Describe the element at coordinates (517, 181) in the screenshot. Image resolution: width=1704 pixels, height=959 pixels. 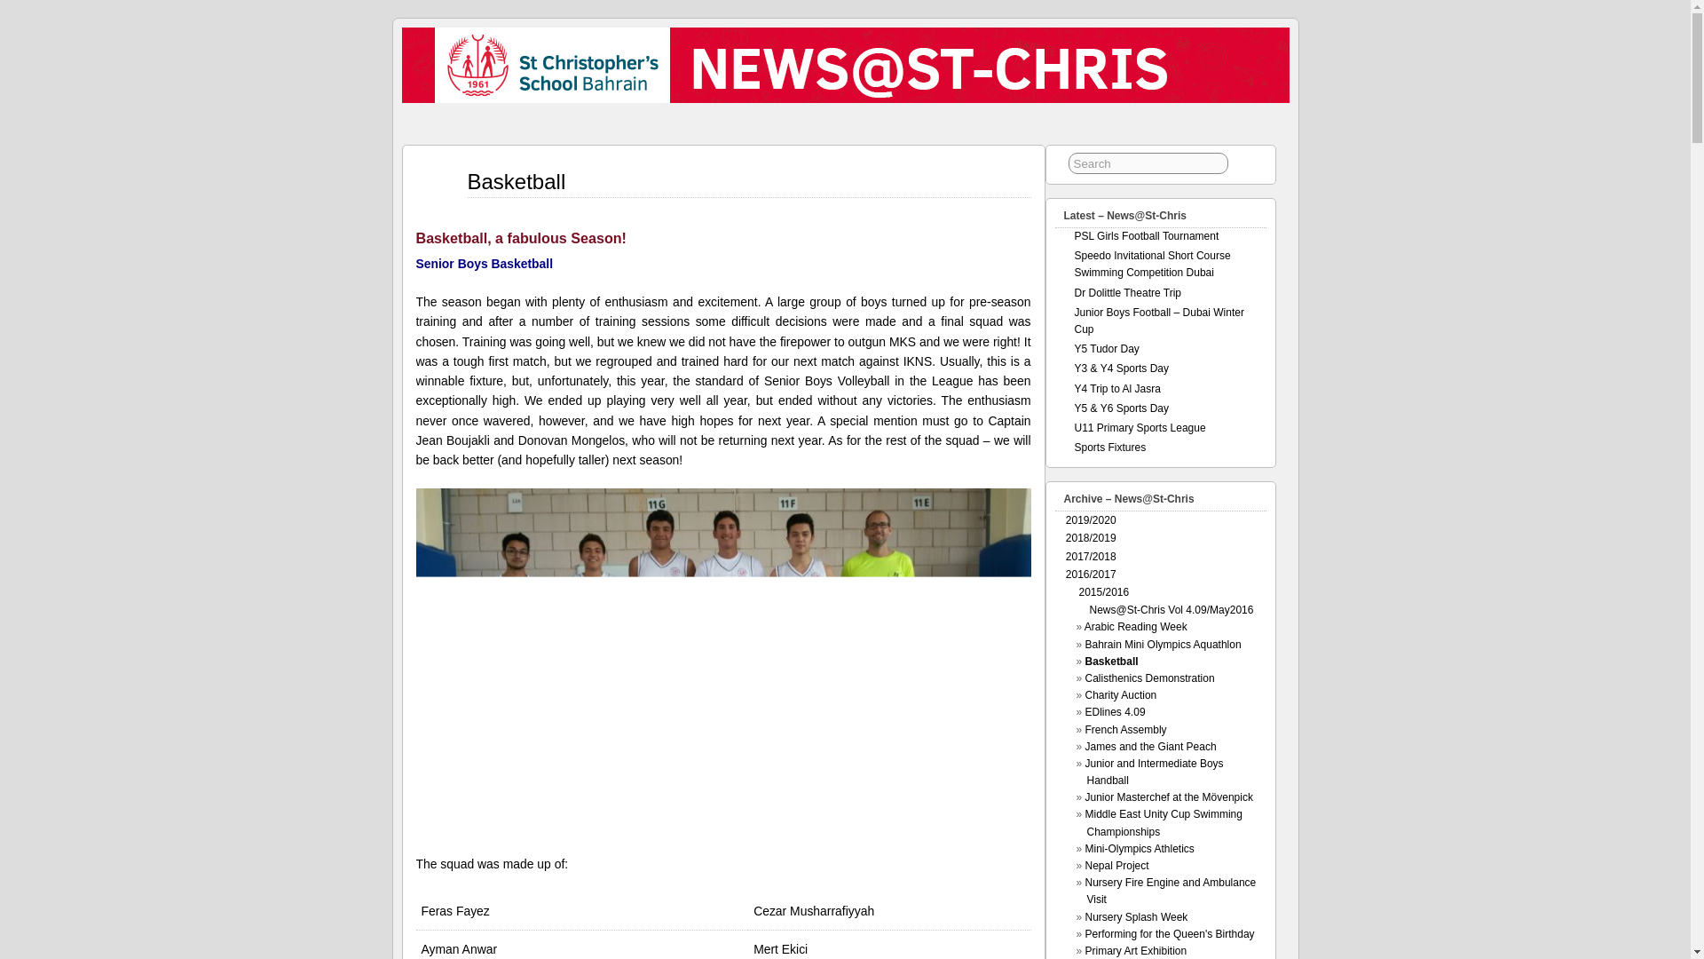
I see `Basketball` at that location.